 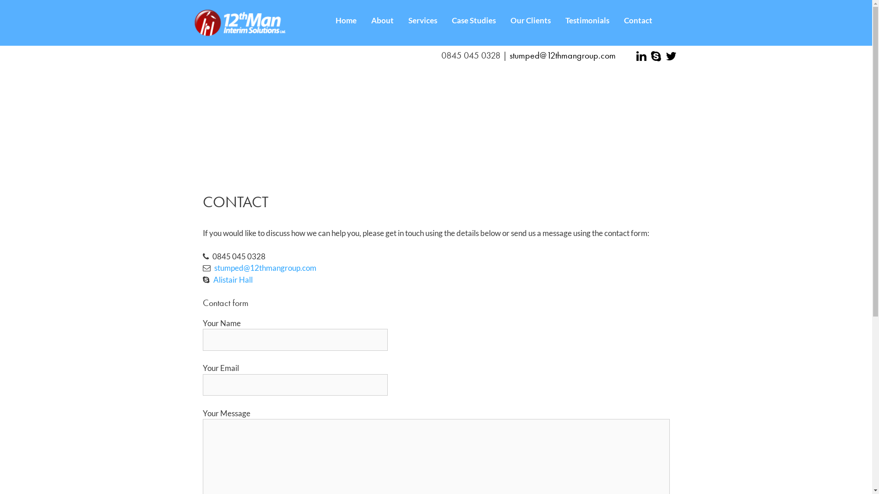 What do you see at coordinates (233, 280) in the screenshot?
I see `Alistair Hall` at bounding box center [233, 280].